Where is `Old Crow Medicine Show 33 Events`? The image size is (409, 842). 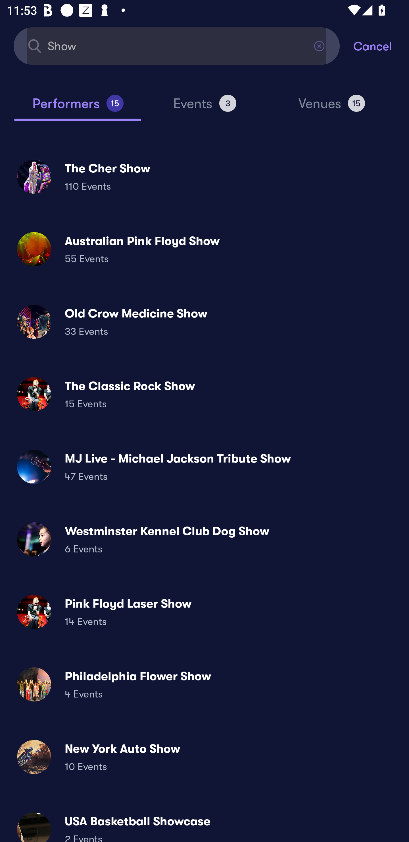
Old Crow Medicine Show 33 Events is located at coordinates (204, 321).